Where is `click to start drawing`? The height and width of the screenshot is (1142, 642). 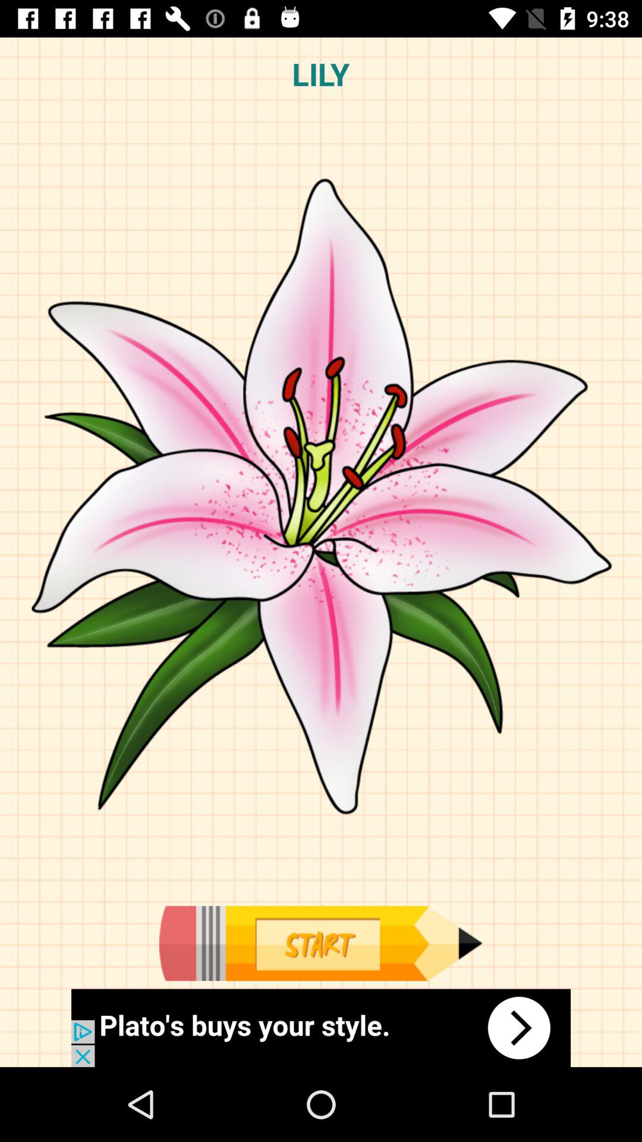 click to start drawing is located at coordinates (320, 943).